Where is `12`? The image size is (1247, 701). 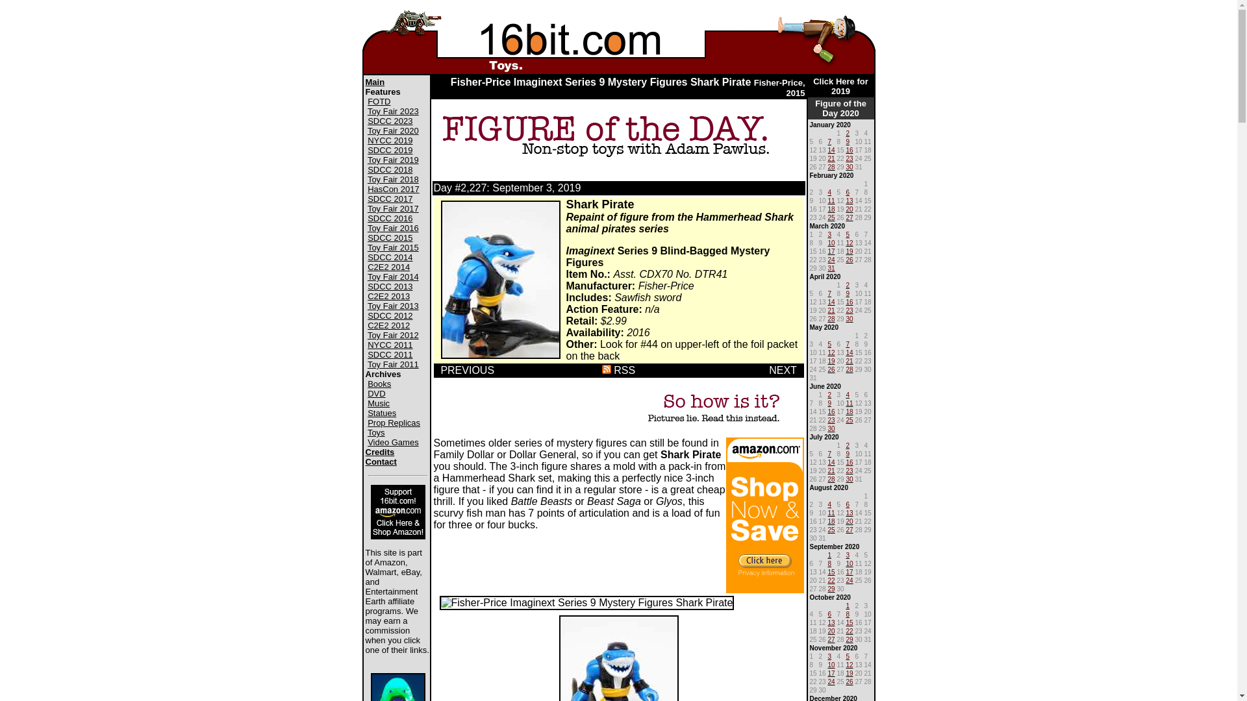
12 is located at coordinates (831, 352).